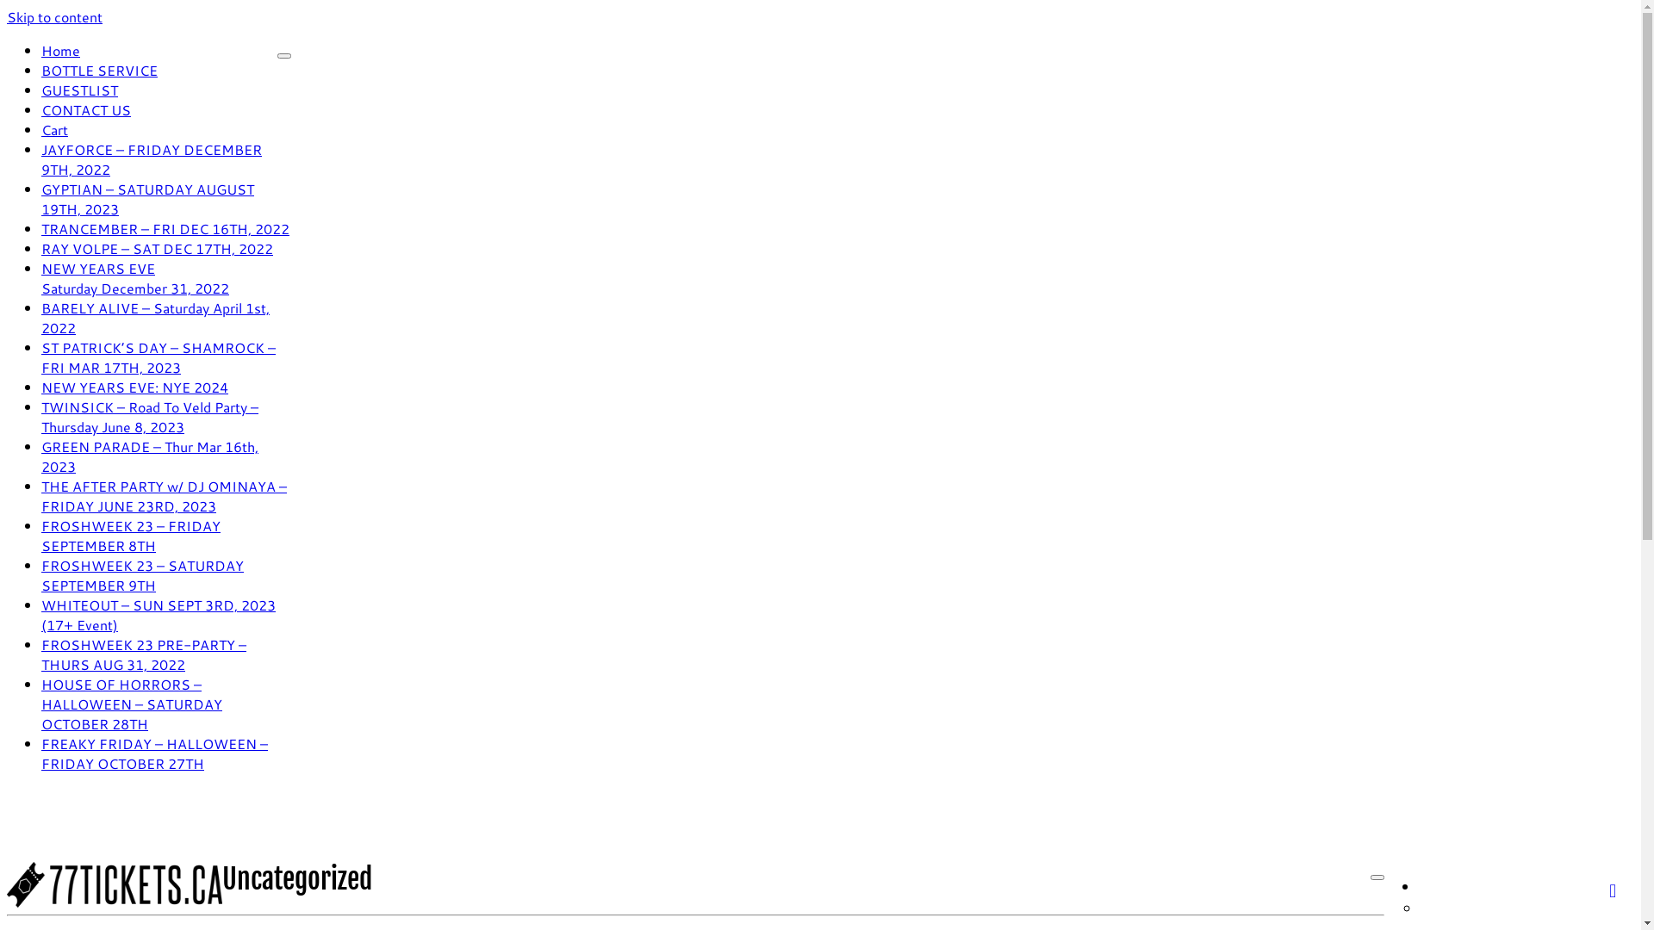 Image resolution: width=1654 pixels, height=930 pixels. Describe the element at coordinates (1621, 883) in the screenshot. I see `View your shopping cart` at that location.